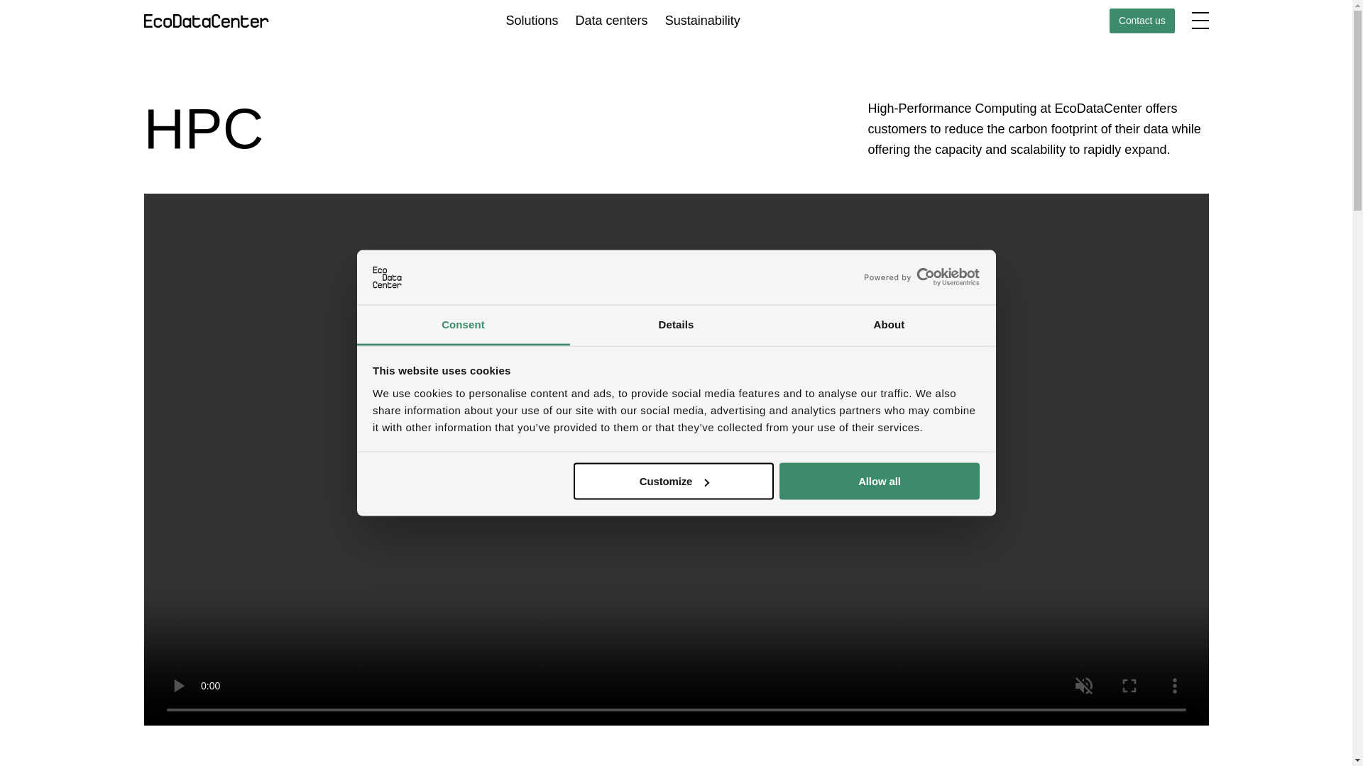  Describe the element at coordinates (676, 325) in the screenshot. I see `Details` at that location.